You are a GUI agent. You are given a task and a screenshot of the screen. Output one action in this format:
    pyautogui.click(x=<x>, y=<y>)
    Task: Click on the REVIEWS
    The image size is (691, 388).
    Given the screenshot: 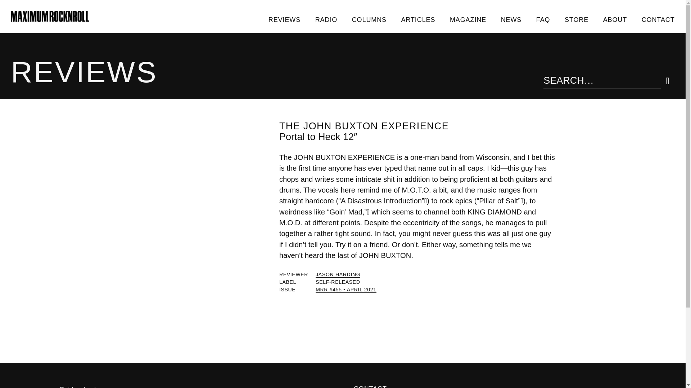 What is the action you would take?
    pyautogui.click(x=284, y=19)
    